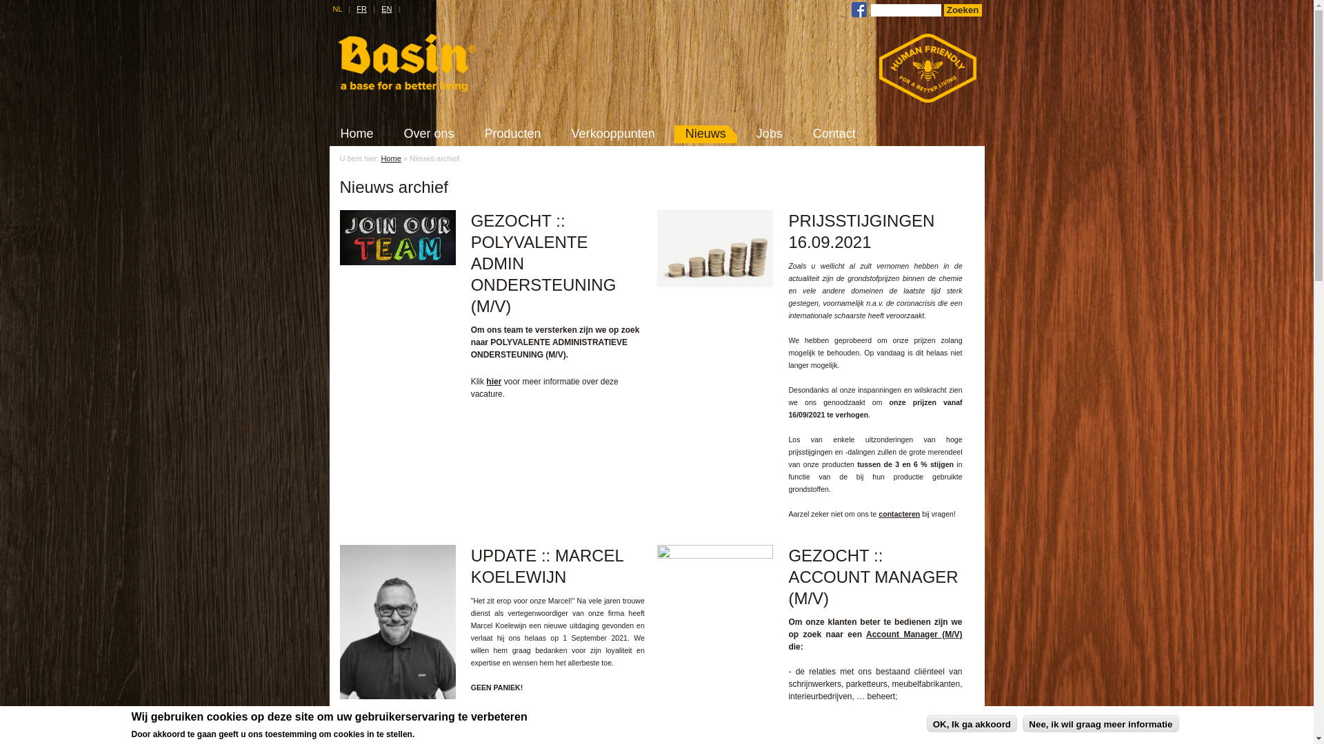 This screenshot has width=1324, height=744. I want to click on Zoeken, so click(963, 10).